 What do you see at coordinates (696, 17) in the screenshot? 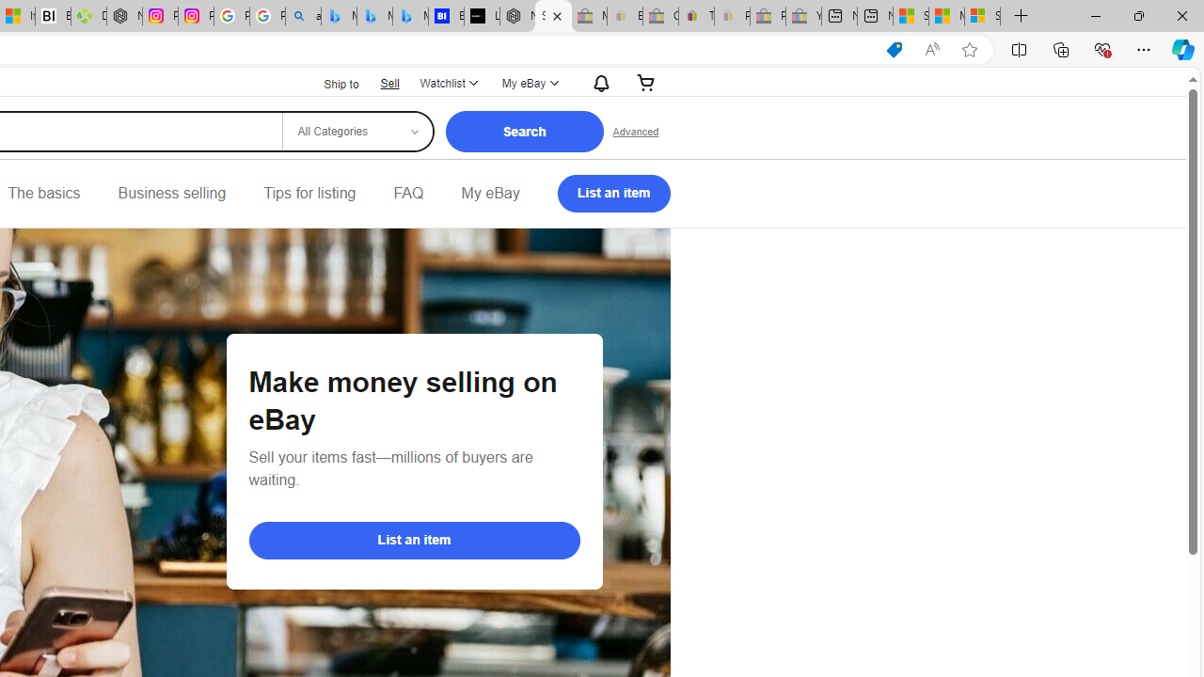
I see `Threats and offensive language policy | eBay` at bounding box center [696, 17].